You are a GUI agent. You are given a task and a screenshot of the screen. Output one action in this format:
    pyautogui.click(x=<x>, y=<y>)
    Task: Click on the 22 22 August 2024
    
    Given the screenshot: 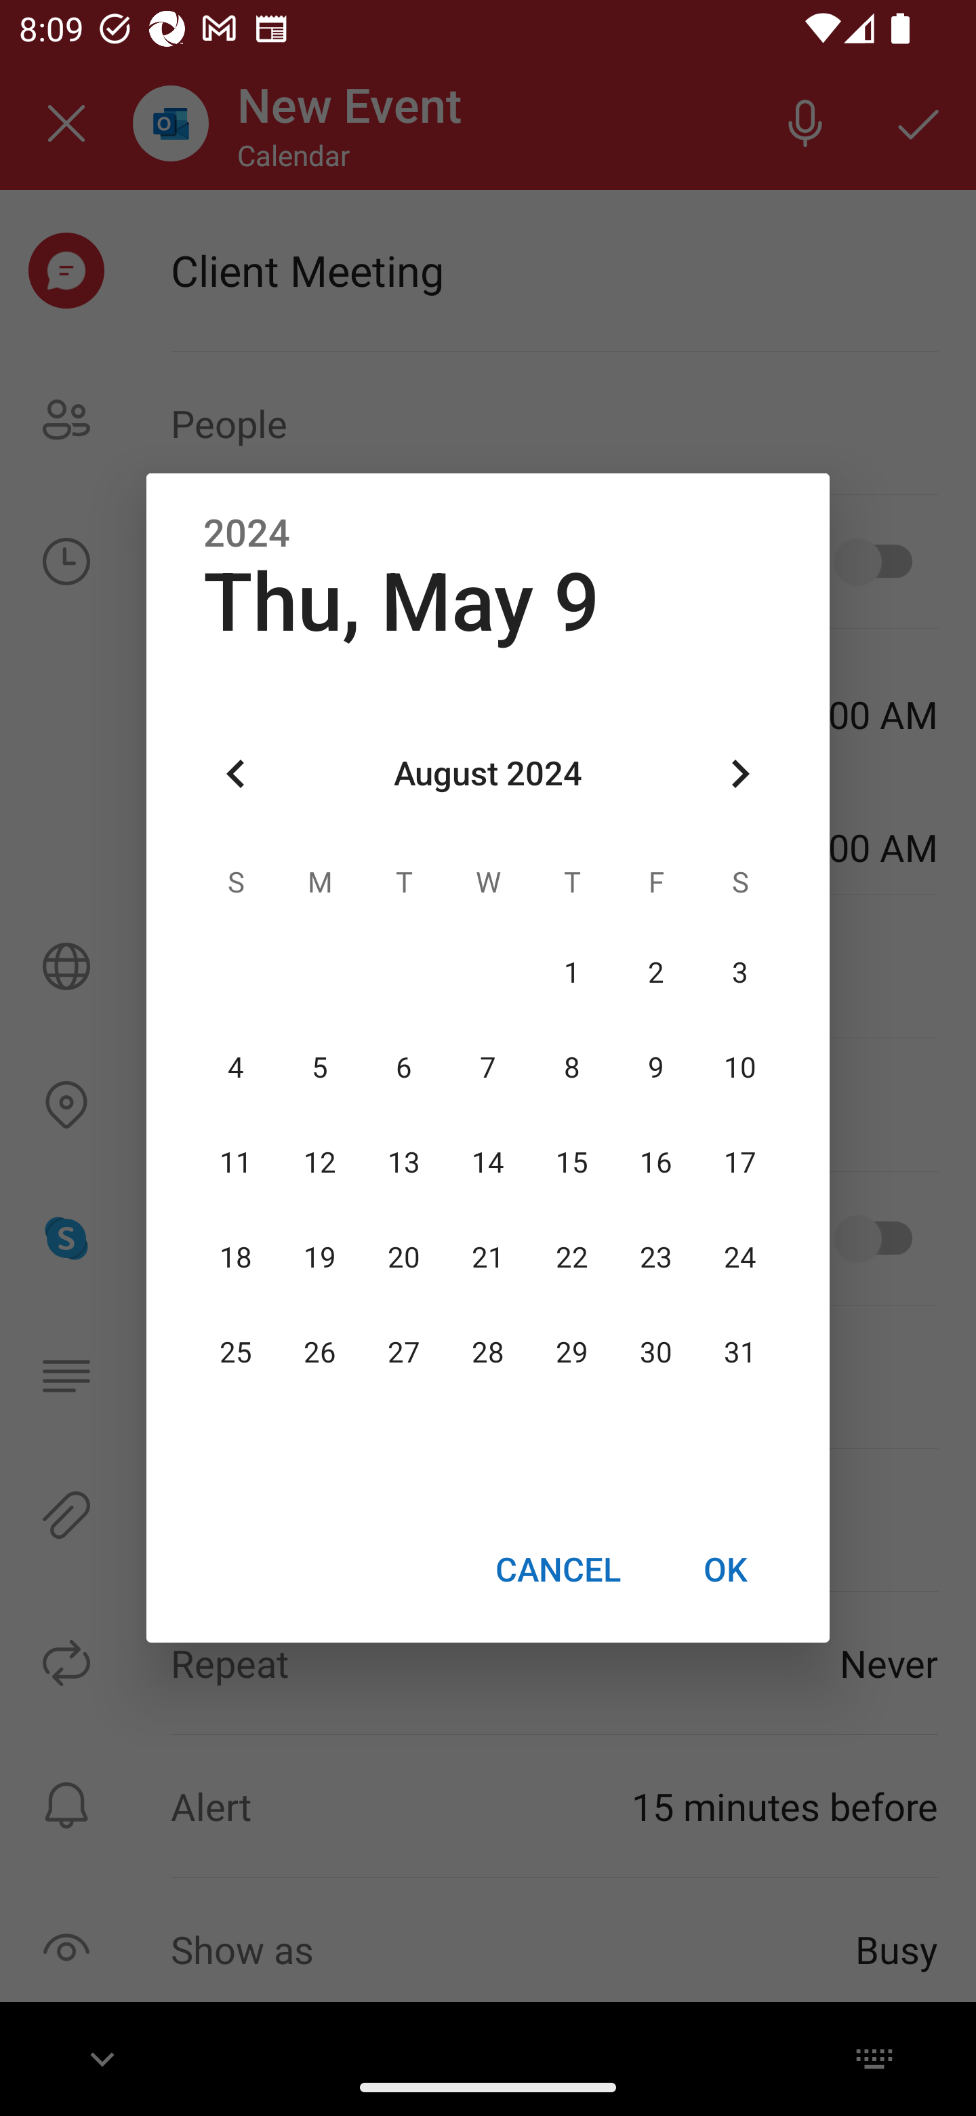 What is the action you would take?
    pyautogui.click(x=571, y=1257)
    